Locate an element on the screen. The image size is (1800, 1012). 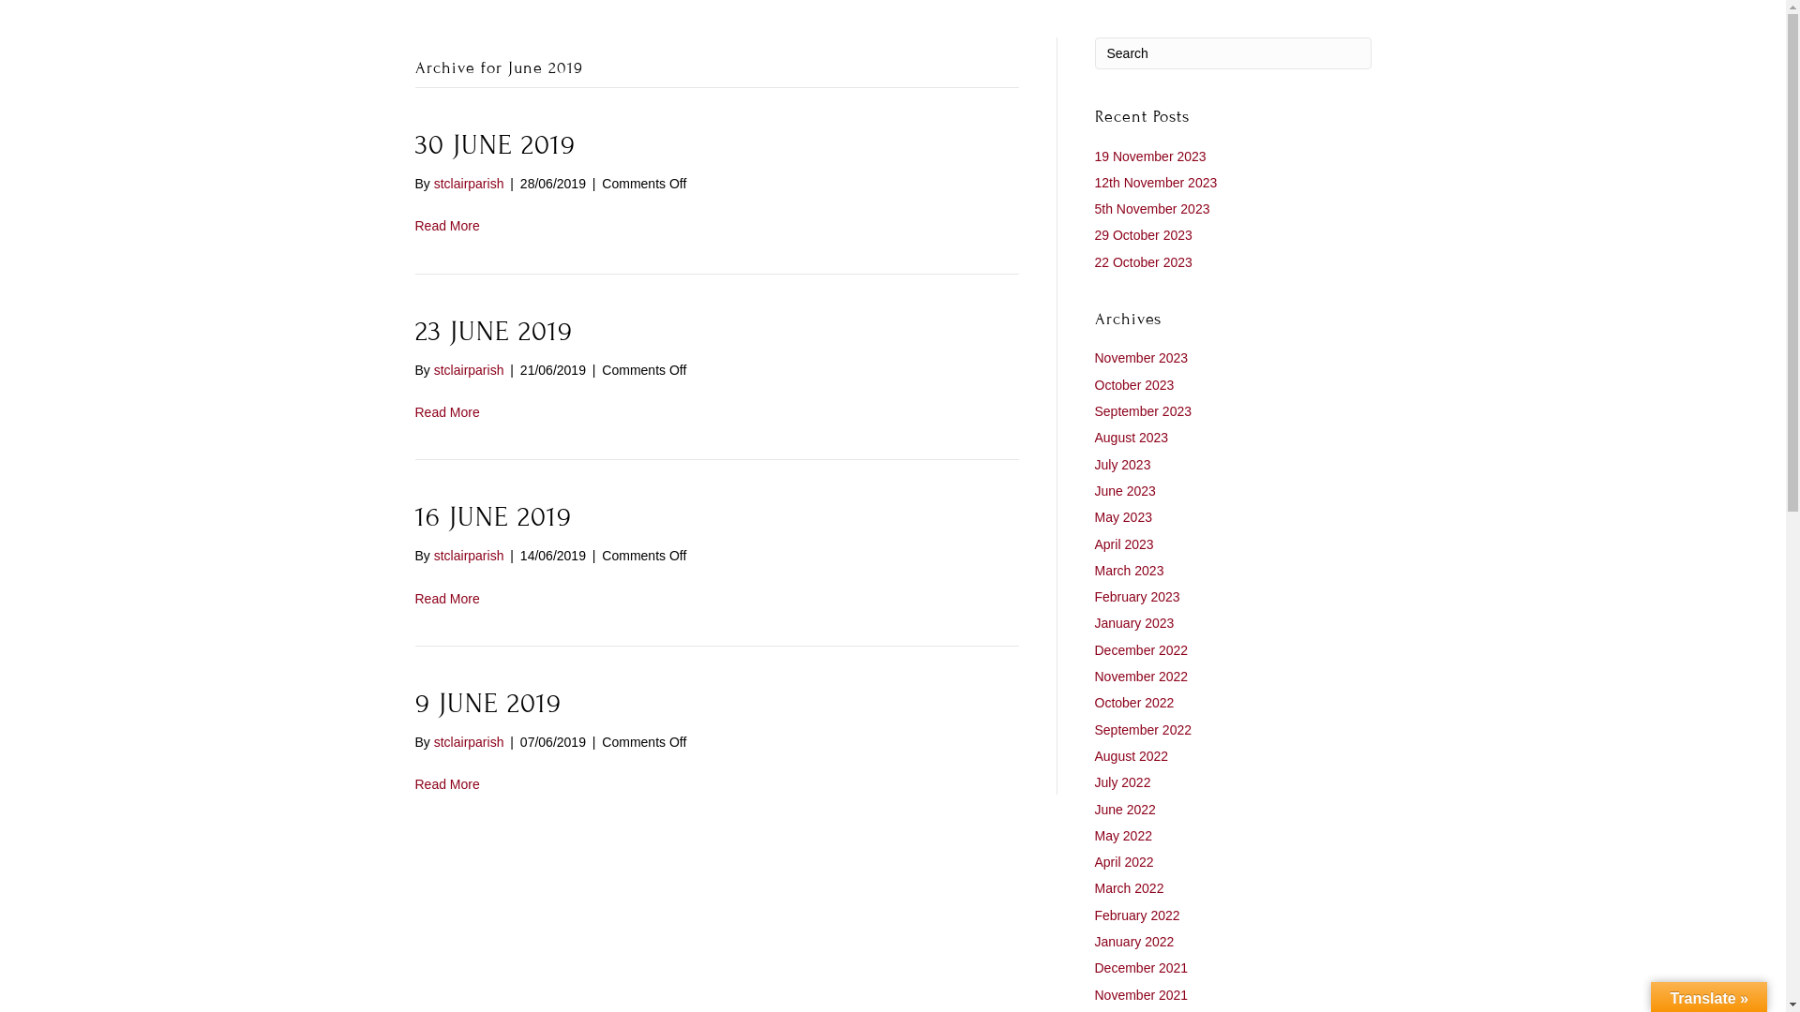
September 2022 is located at coordinates (1144, 730).